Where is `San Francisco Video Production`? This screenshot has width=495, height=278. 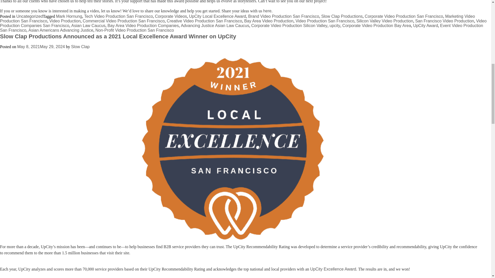
San Francisco Video Production is located at coordinates (444, 21).